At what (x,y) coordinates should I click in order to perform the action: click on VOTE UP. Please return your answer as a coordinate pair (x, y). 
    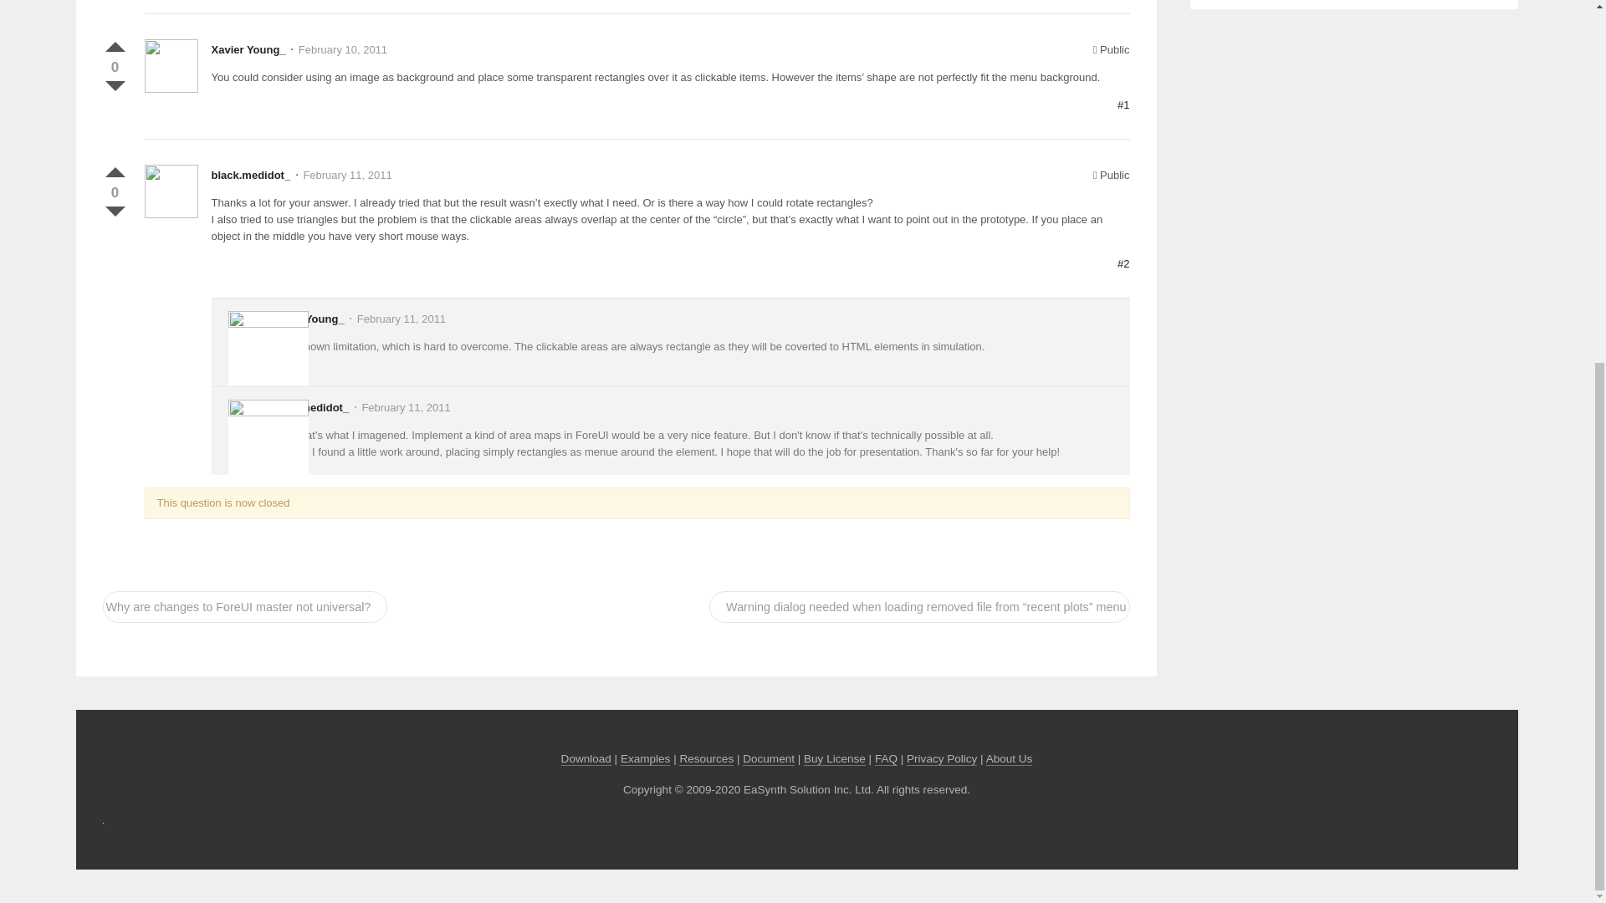
    Looking at the image, I should click on (114, 169).